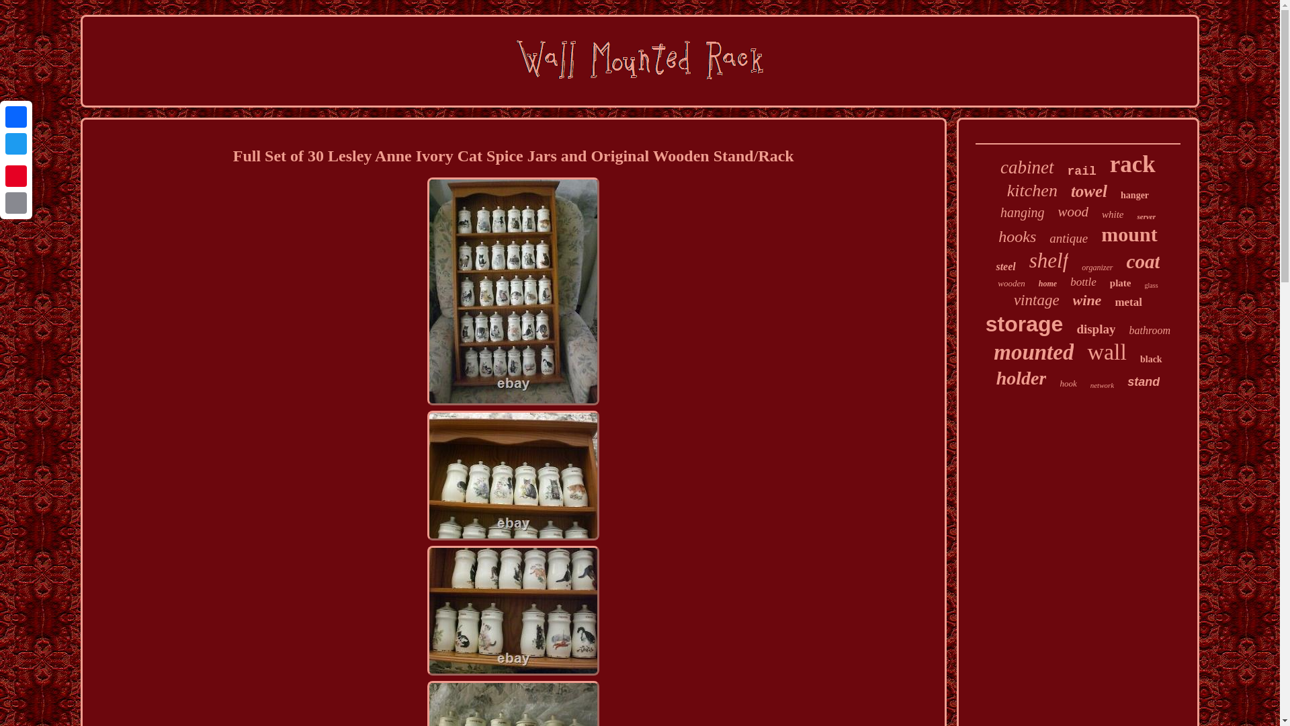 Image resolution: width=1290 pixels, height=726 pixels. Describe the element at coordinates (1146, 216) in the screenshot. I see `server` at that location.